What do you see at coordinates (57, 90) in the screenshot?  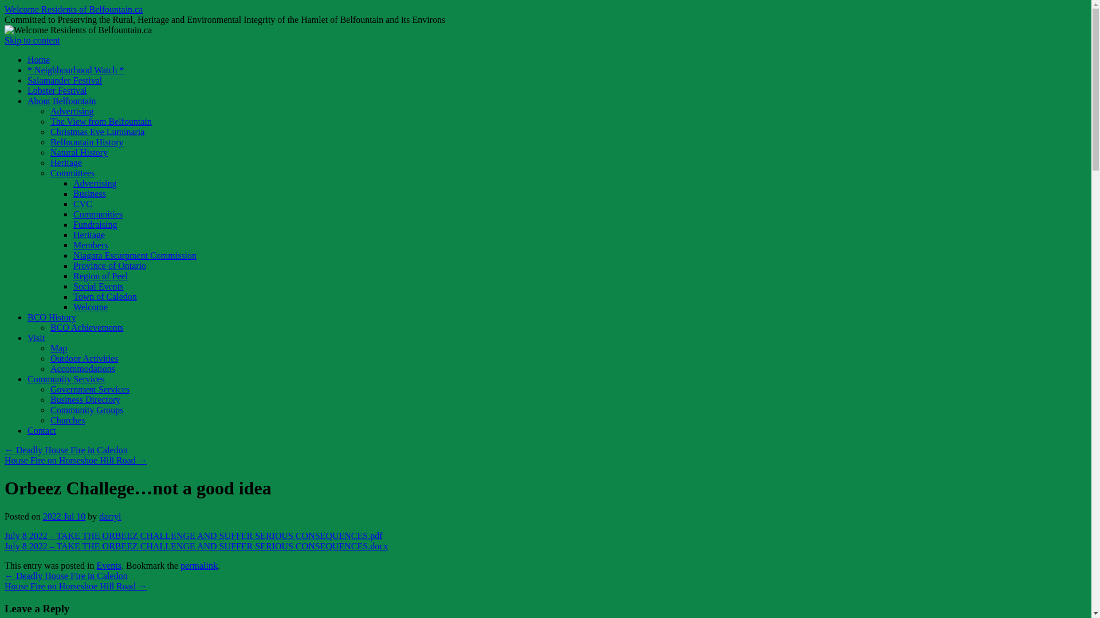 I see `Lobster Festival` at bounding box center [57, 90].